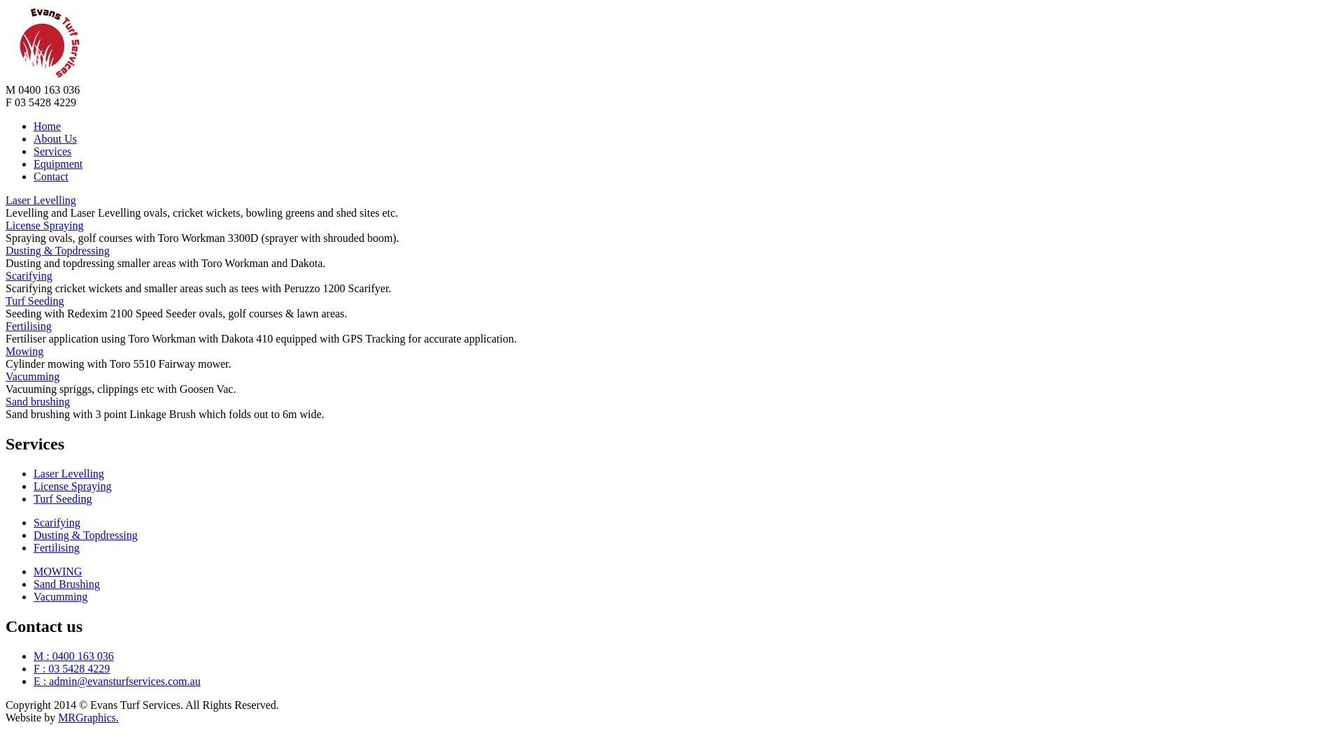 This screenshot has height=755, width=1343. Describe the element at coordinates (52, 151) in the screenshot. I see `Services` at that location.